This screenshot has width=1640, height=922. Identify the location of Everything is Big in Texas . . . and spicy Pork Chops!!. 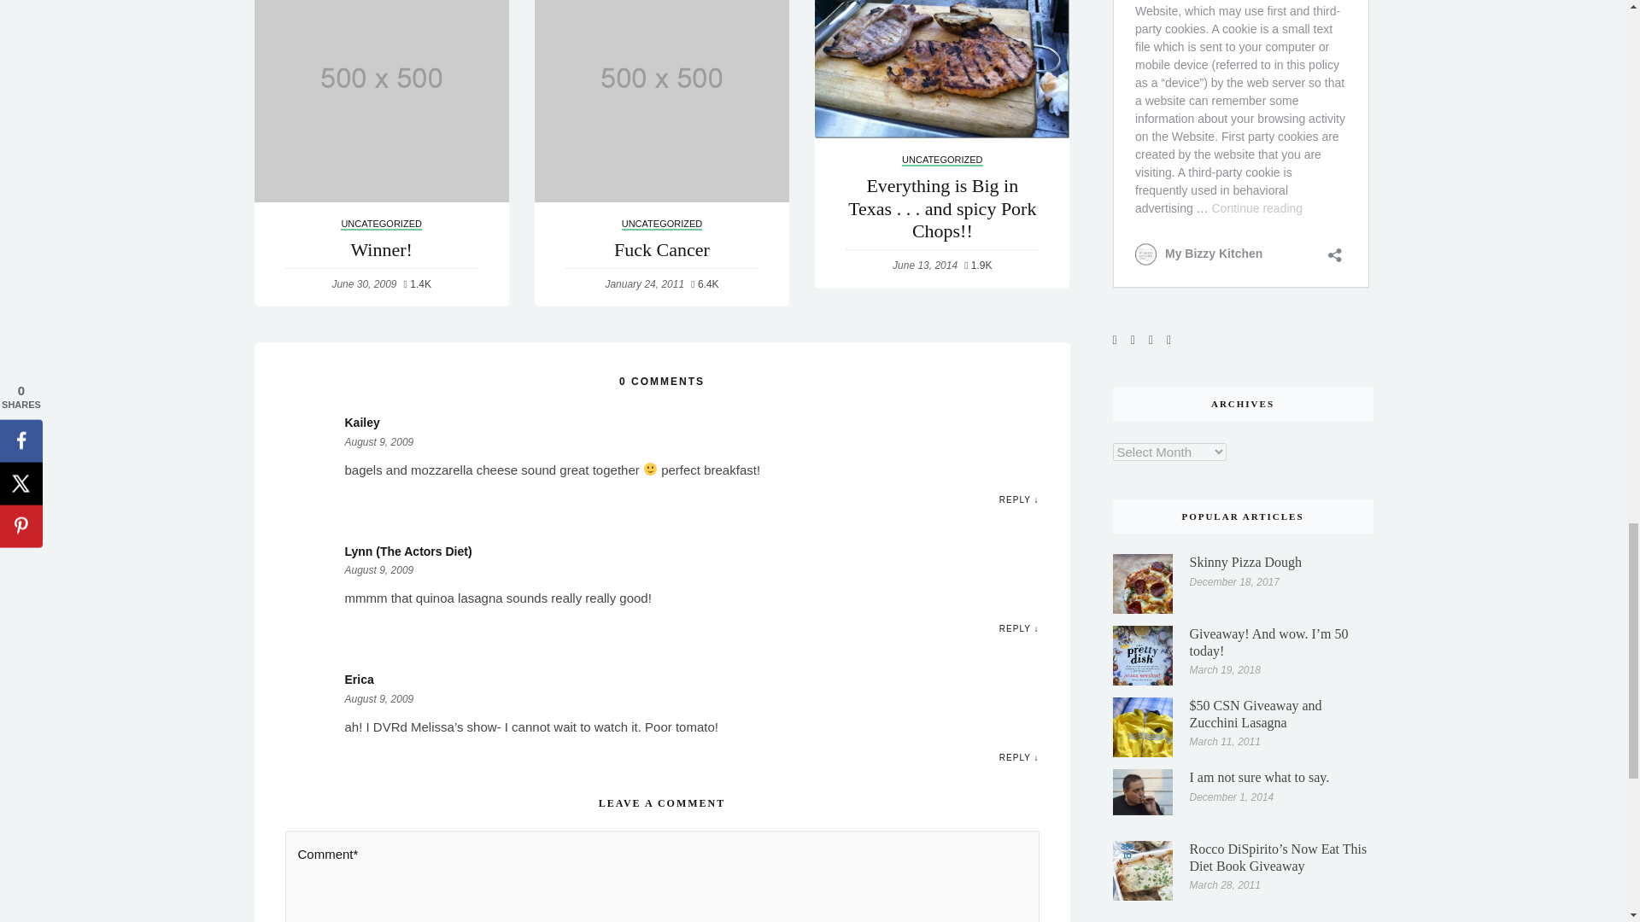
(941, 70).